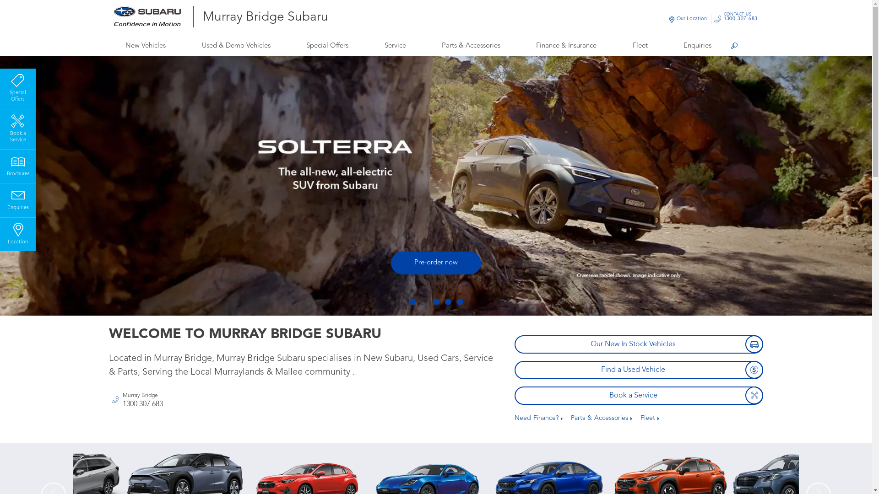  What do you see at coordinates (154, 16) in the screenshot?
I see `Murray Bridge Subaru` at bounding box center [154, 16].